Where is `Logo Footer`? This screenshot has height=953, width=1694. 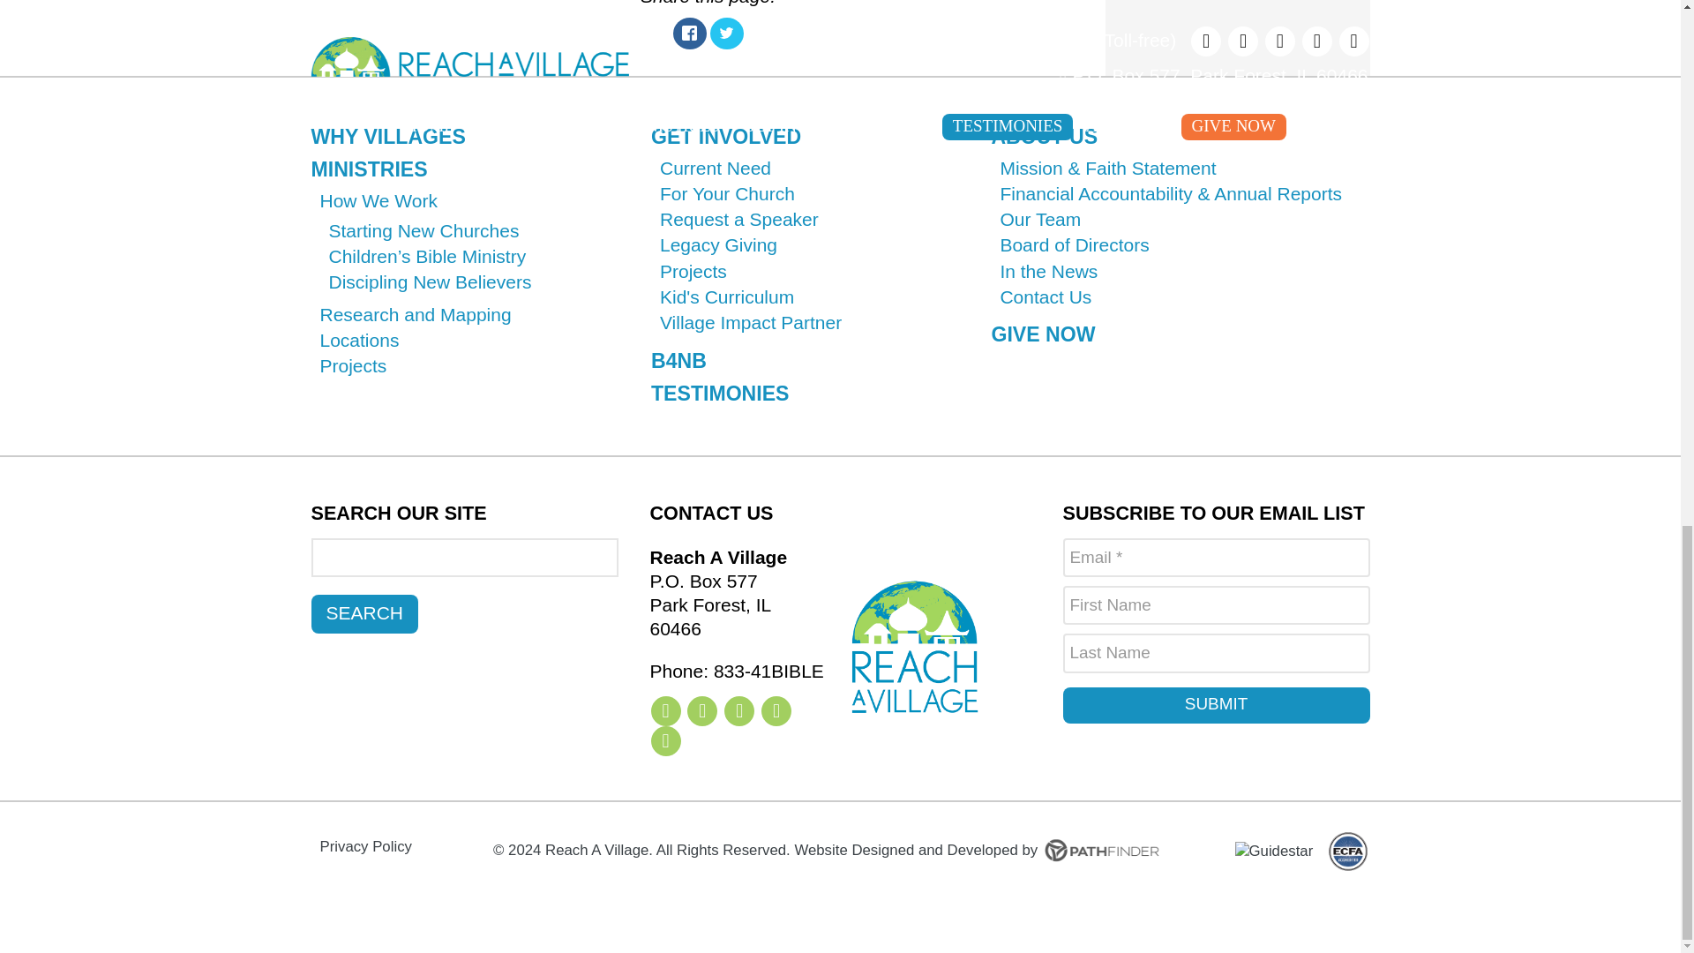
Logo Footer is located at coordinates (914, 647).